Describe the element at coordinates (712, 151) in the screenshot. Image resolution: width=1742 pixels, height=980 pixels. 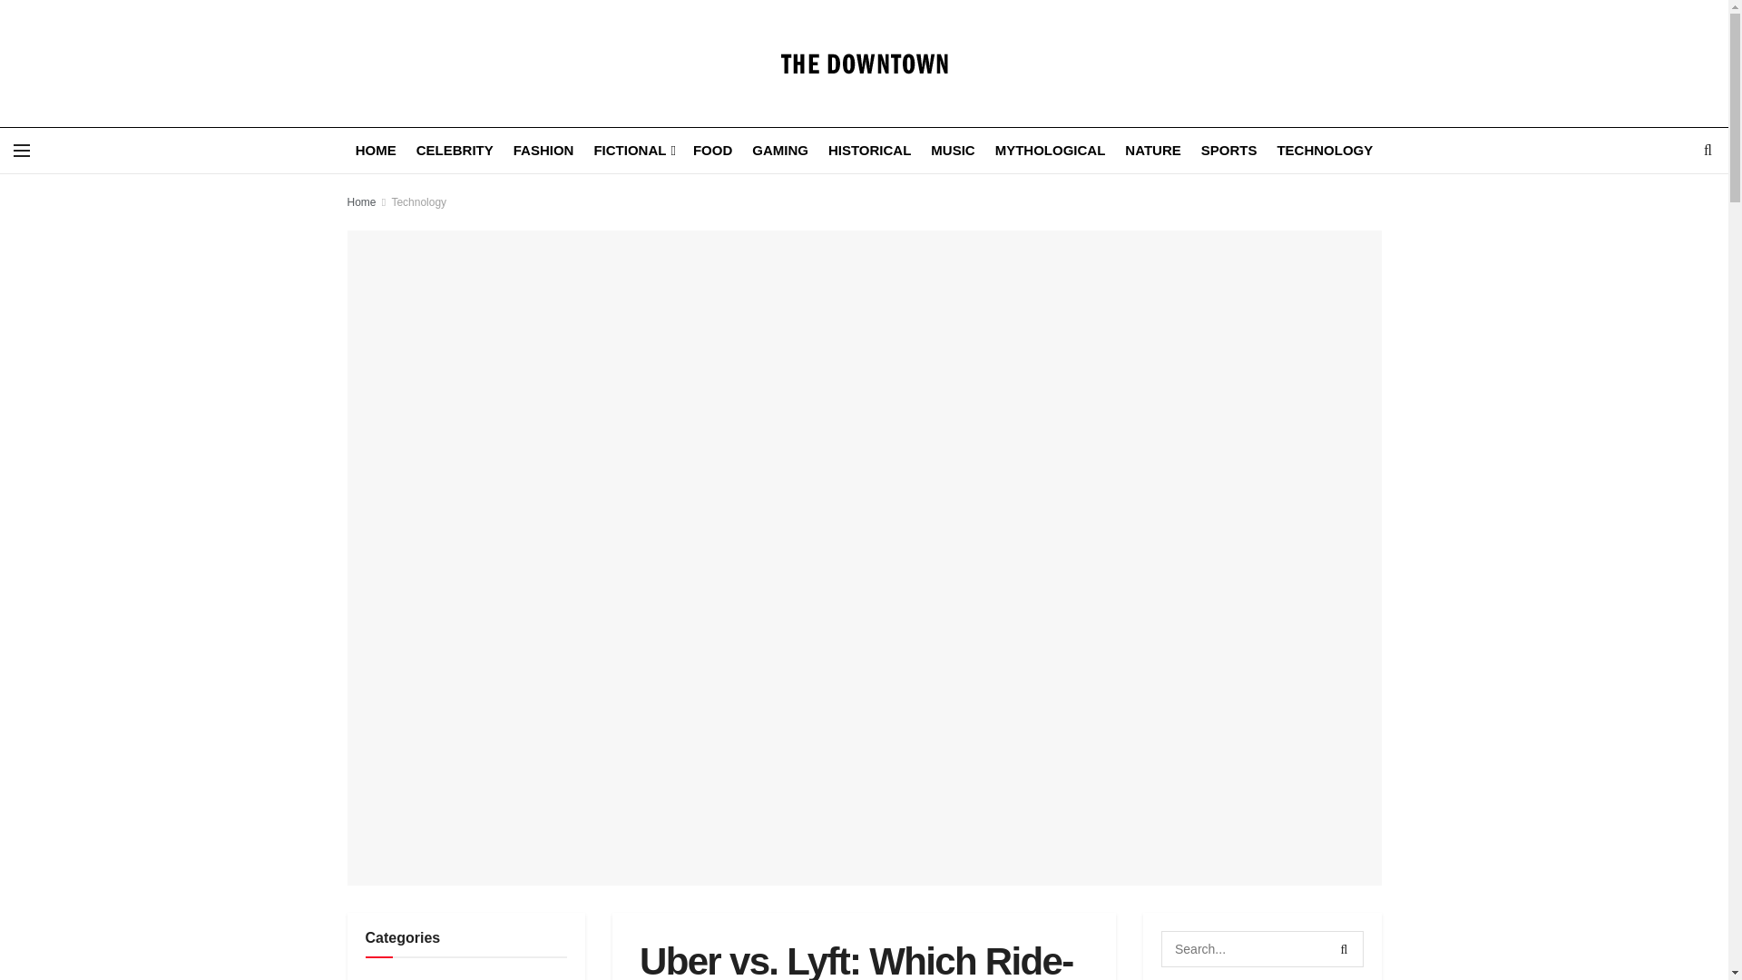
I see `FOOD` at that location.